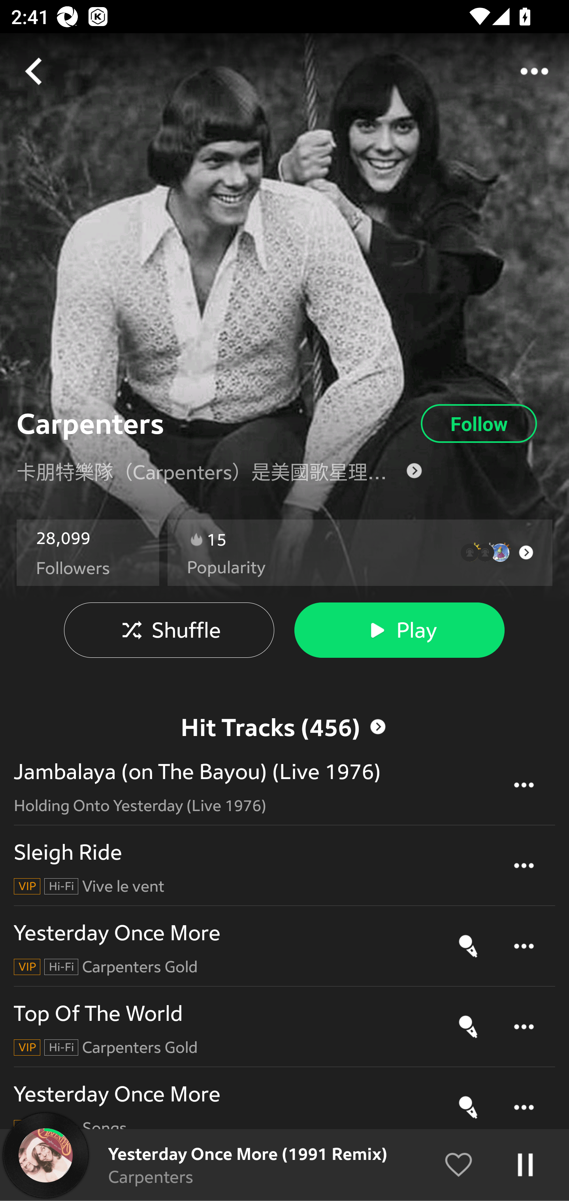  I want to click on Popularity, so click(226, 567).